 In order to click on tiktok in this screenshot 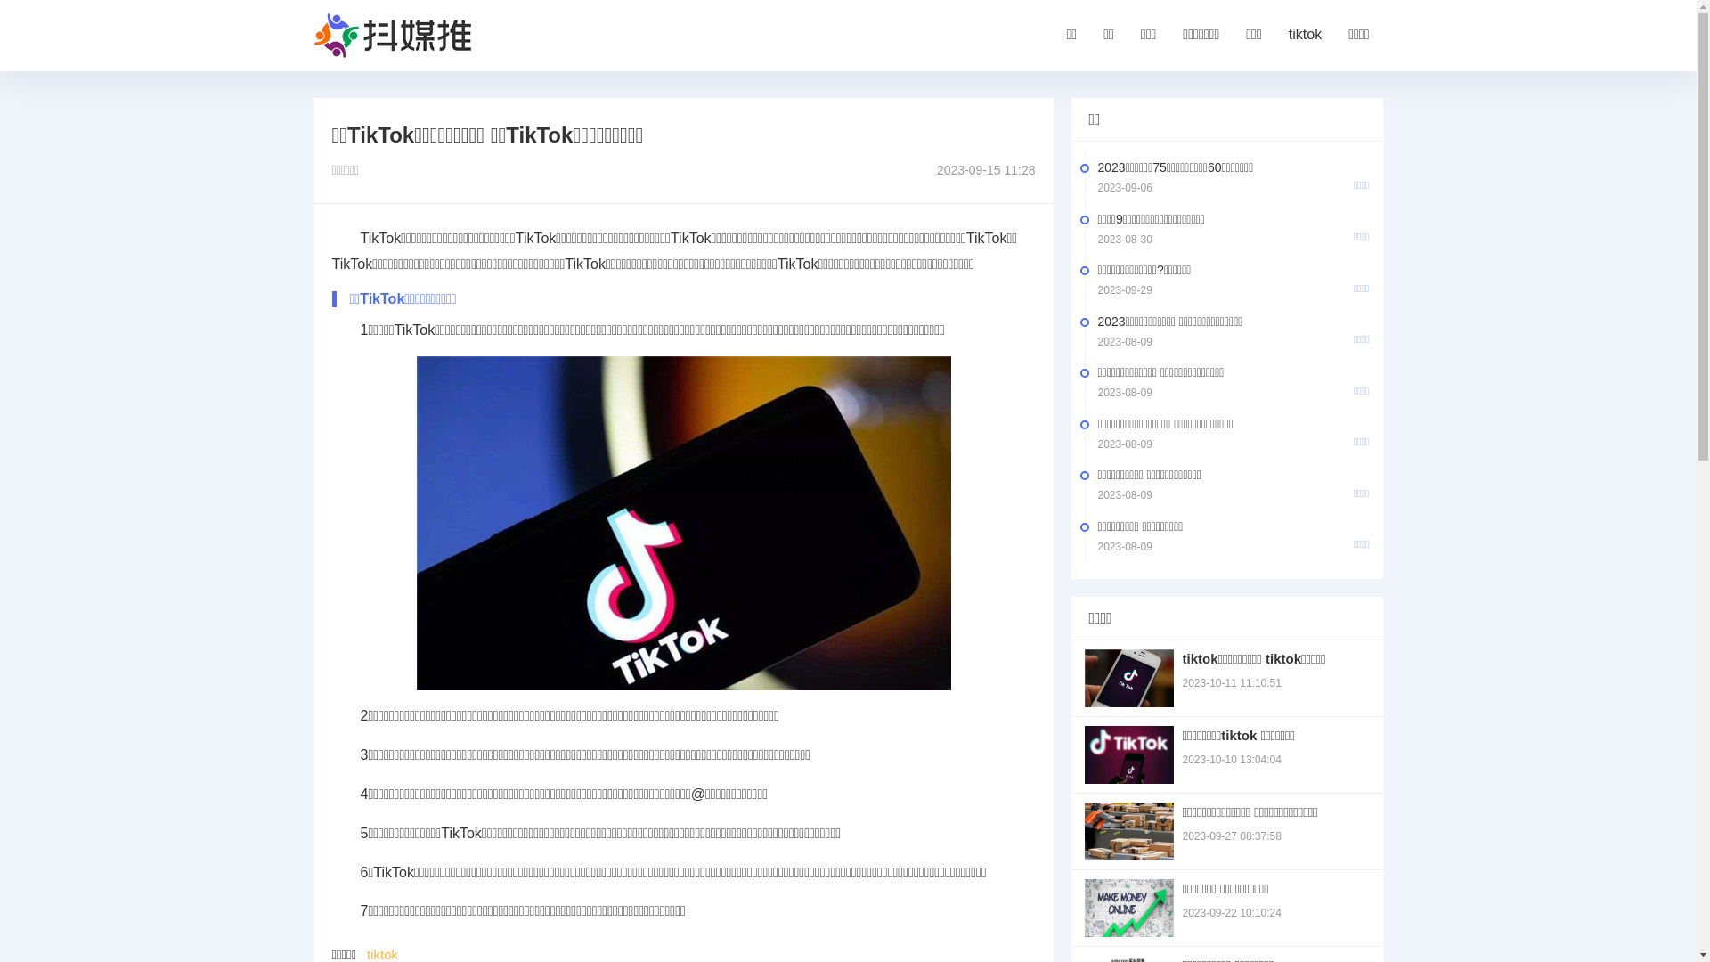, I will do `click(1306, 36)`.